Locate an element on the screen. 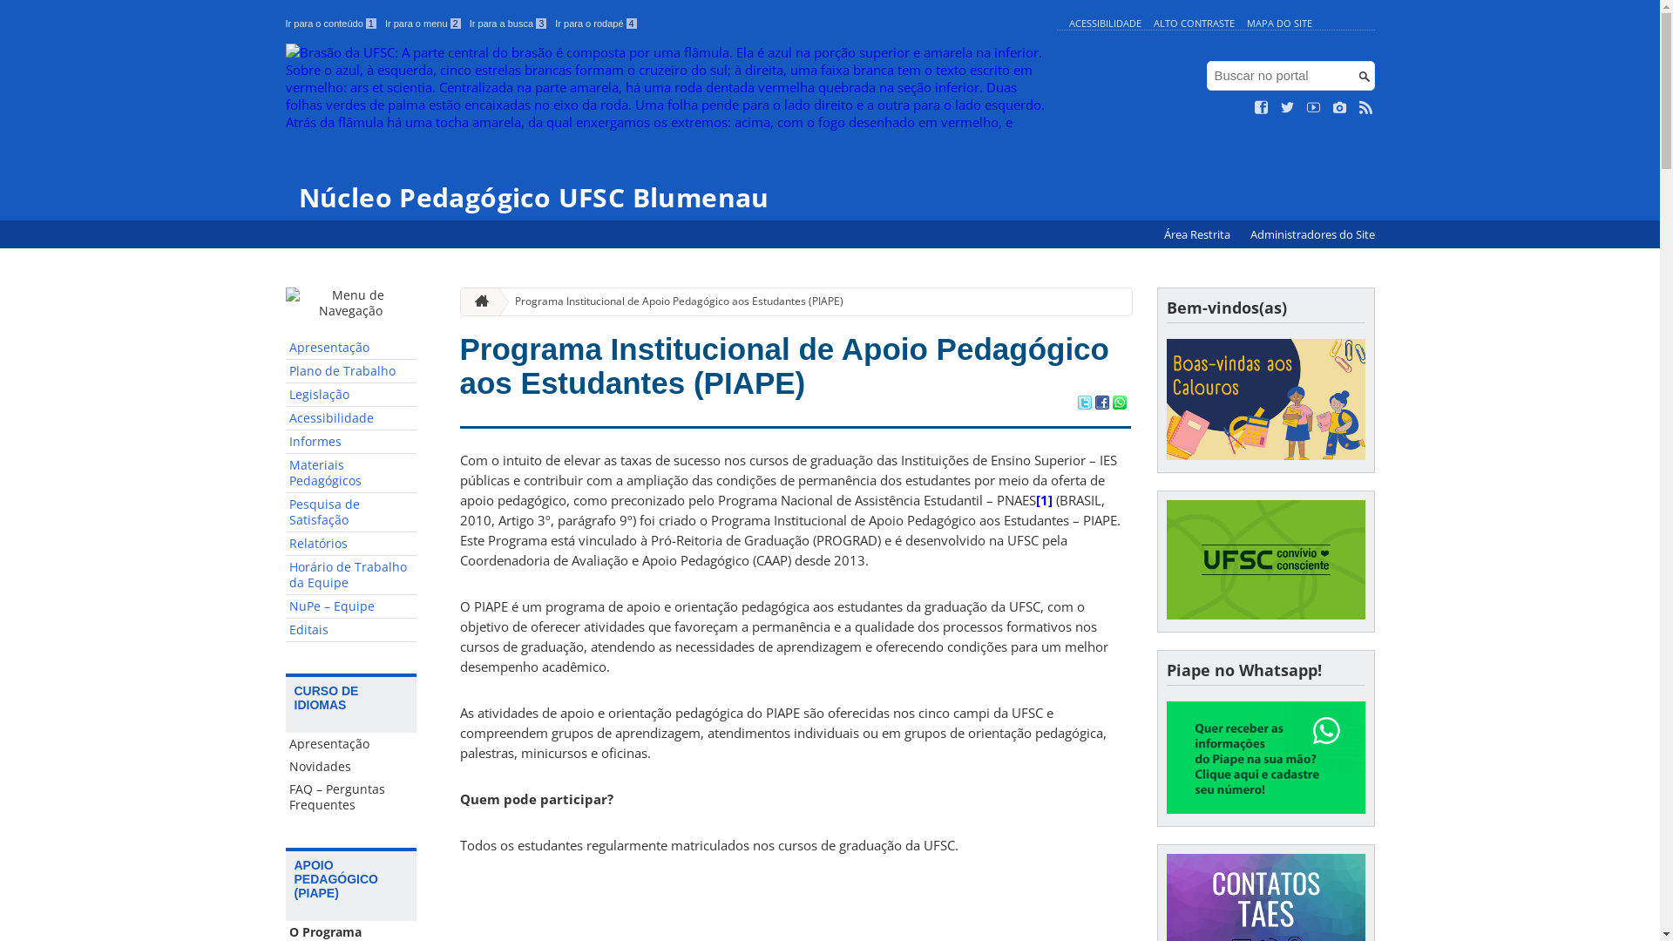  Curta no Facebook is located at coordinates (1262, 108).